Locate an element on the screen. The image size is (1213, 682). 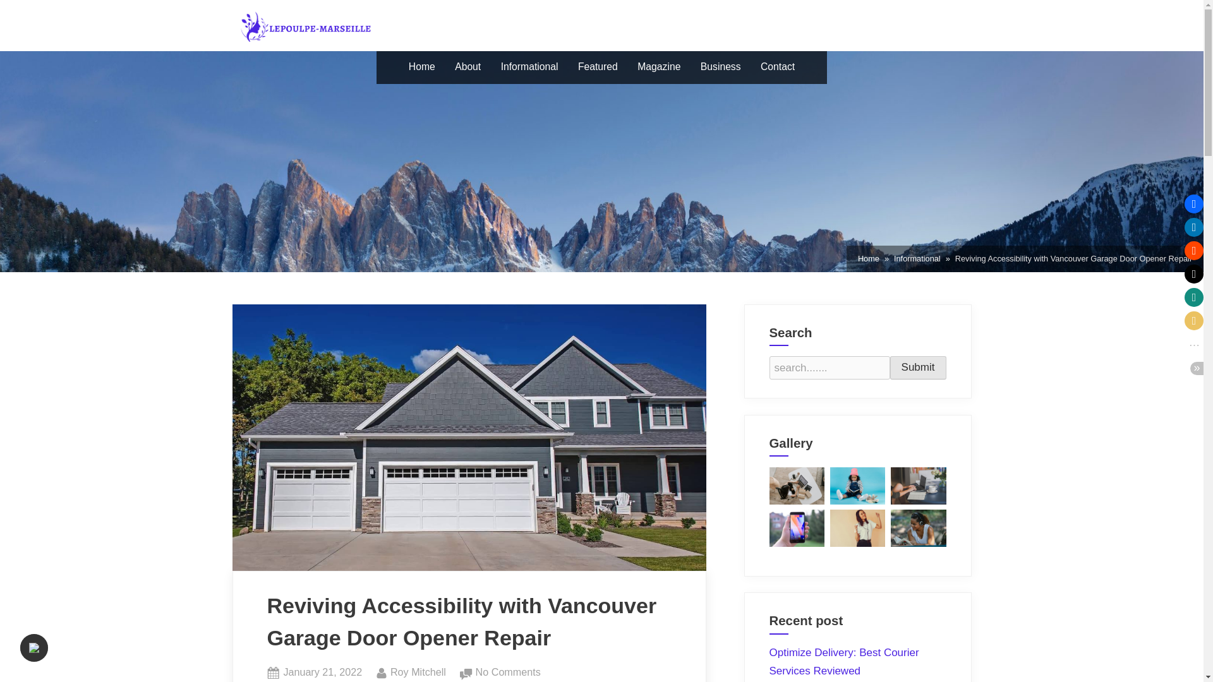
Home is located at coordinates (422, 67).